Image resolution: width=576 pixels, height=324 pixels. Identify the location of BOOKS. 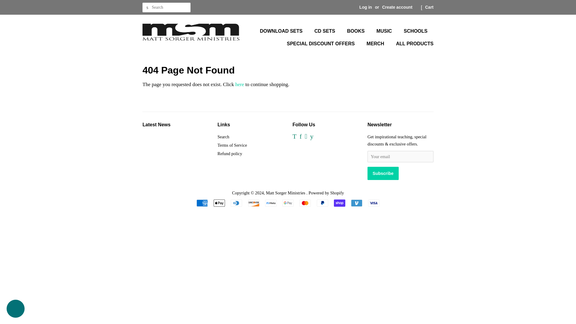
(357, 31).